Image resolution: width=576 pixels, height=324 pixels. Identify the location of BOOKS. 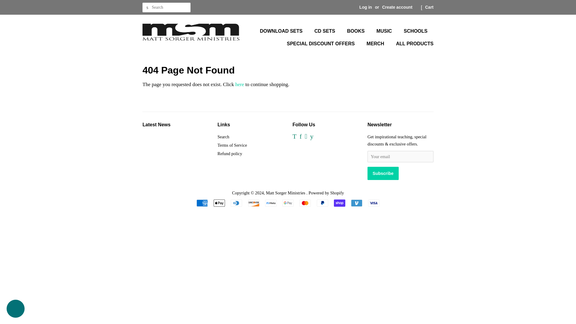
(357, 31).